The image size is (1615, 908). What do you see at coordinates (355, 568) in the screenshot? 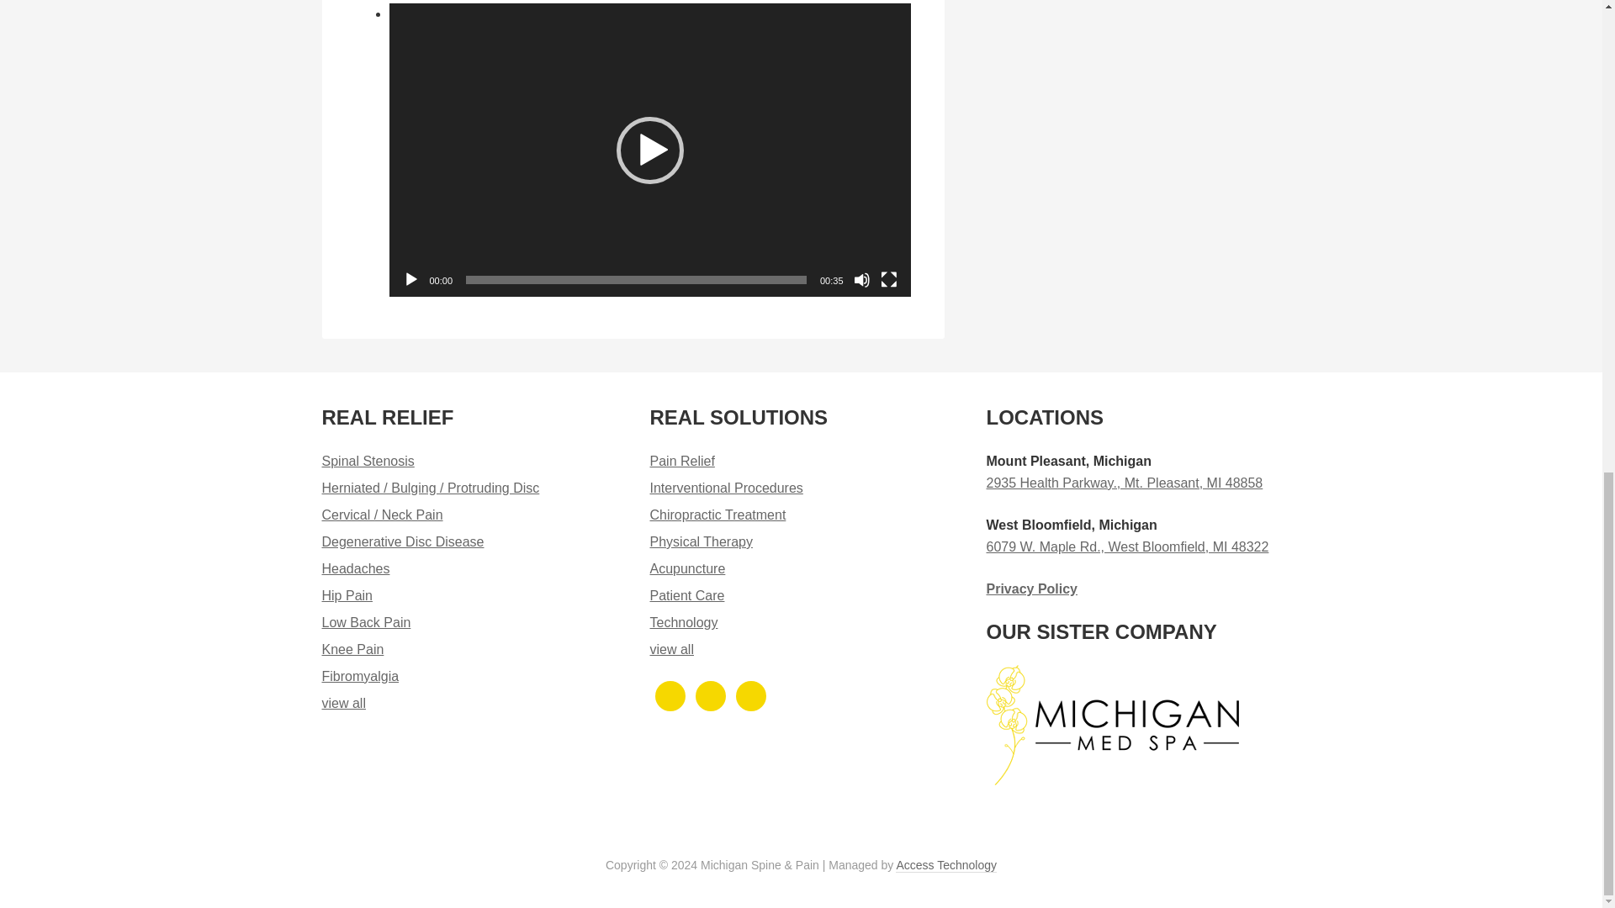
I see `Headaches` at bounding box center [355, 568].